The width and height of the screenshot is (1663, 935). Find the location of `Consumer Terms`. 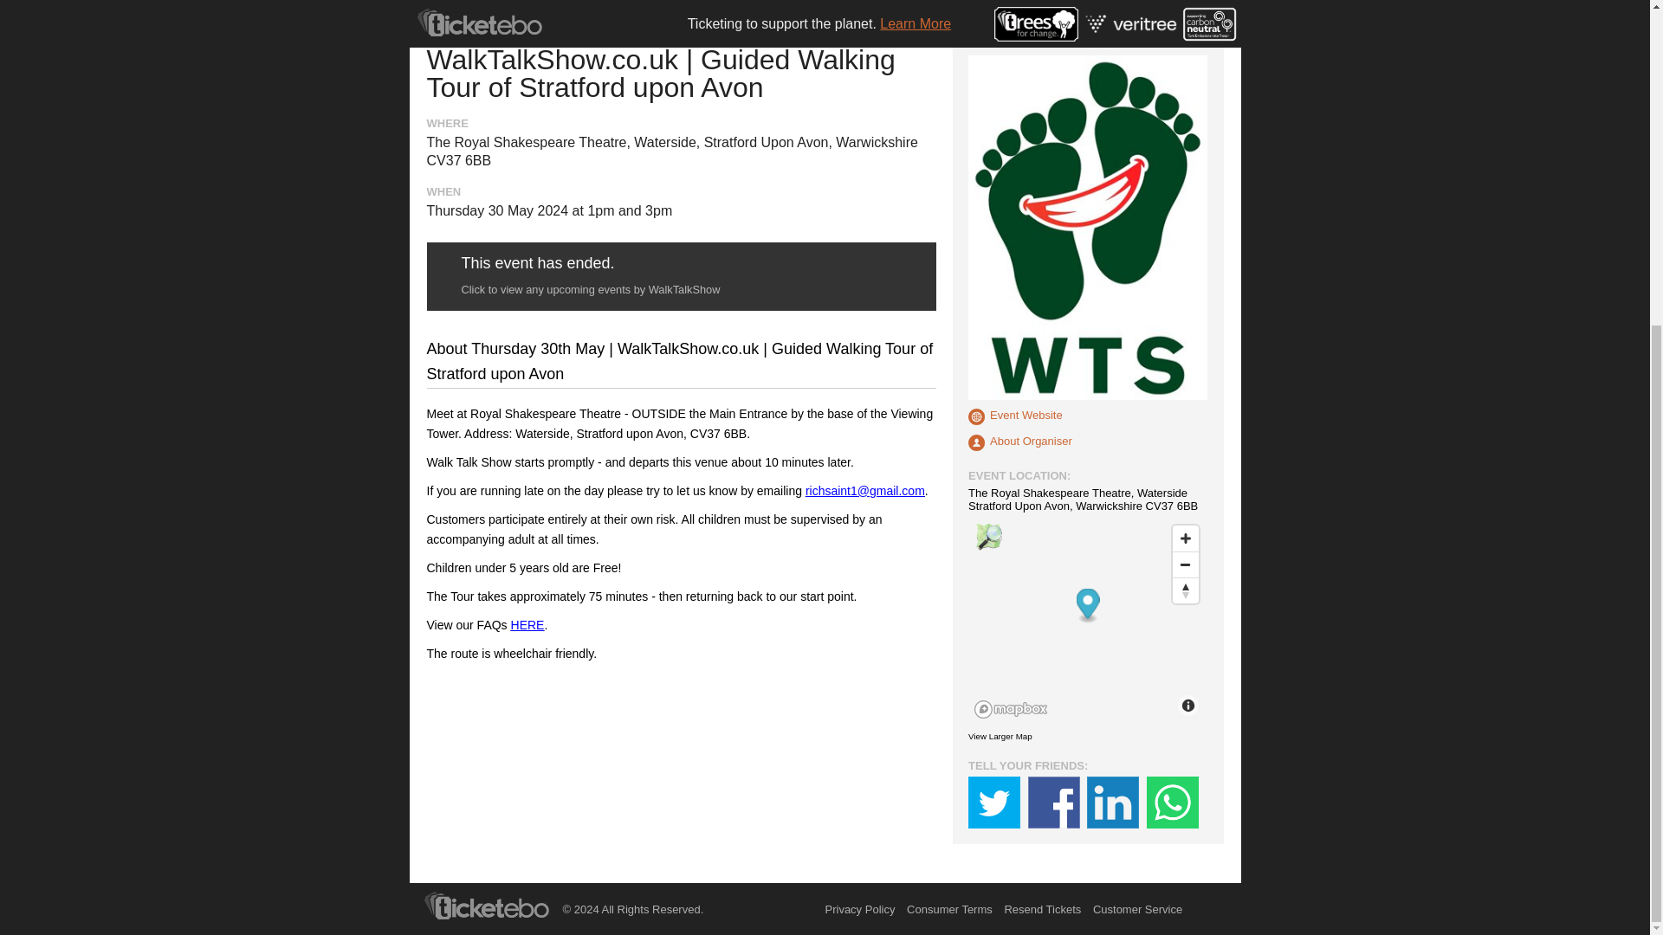

Consumer Terms is located at coordinates (949, 909).